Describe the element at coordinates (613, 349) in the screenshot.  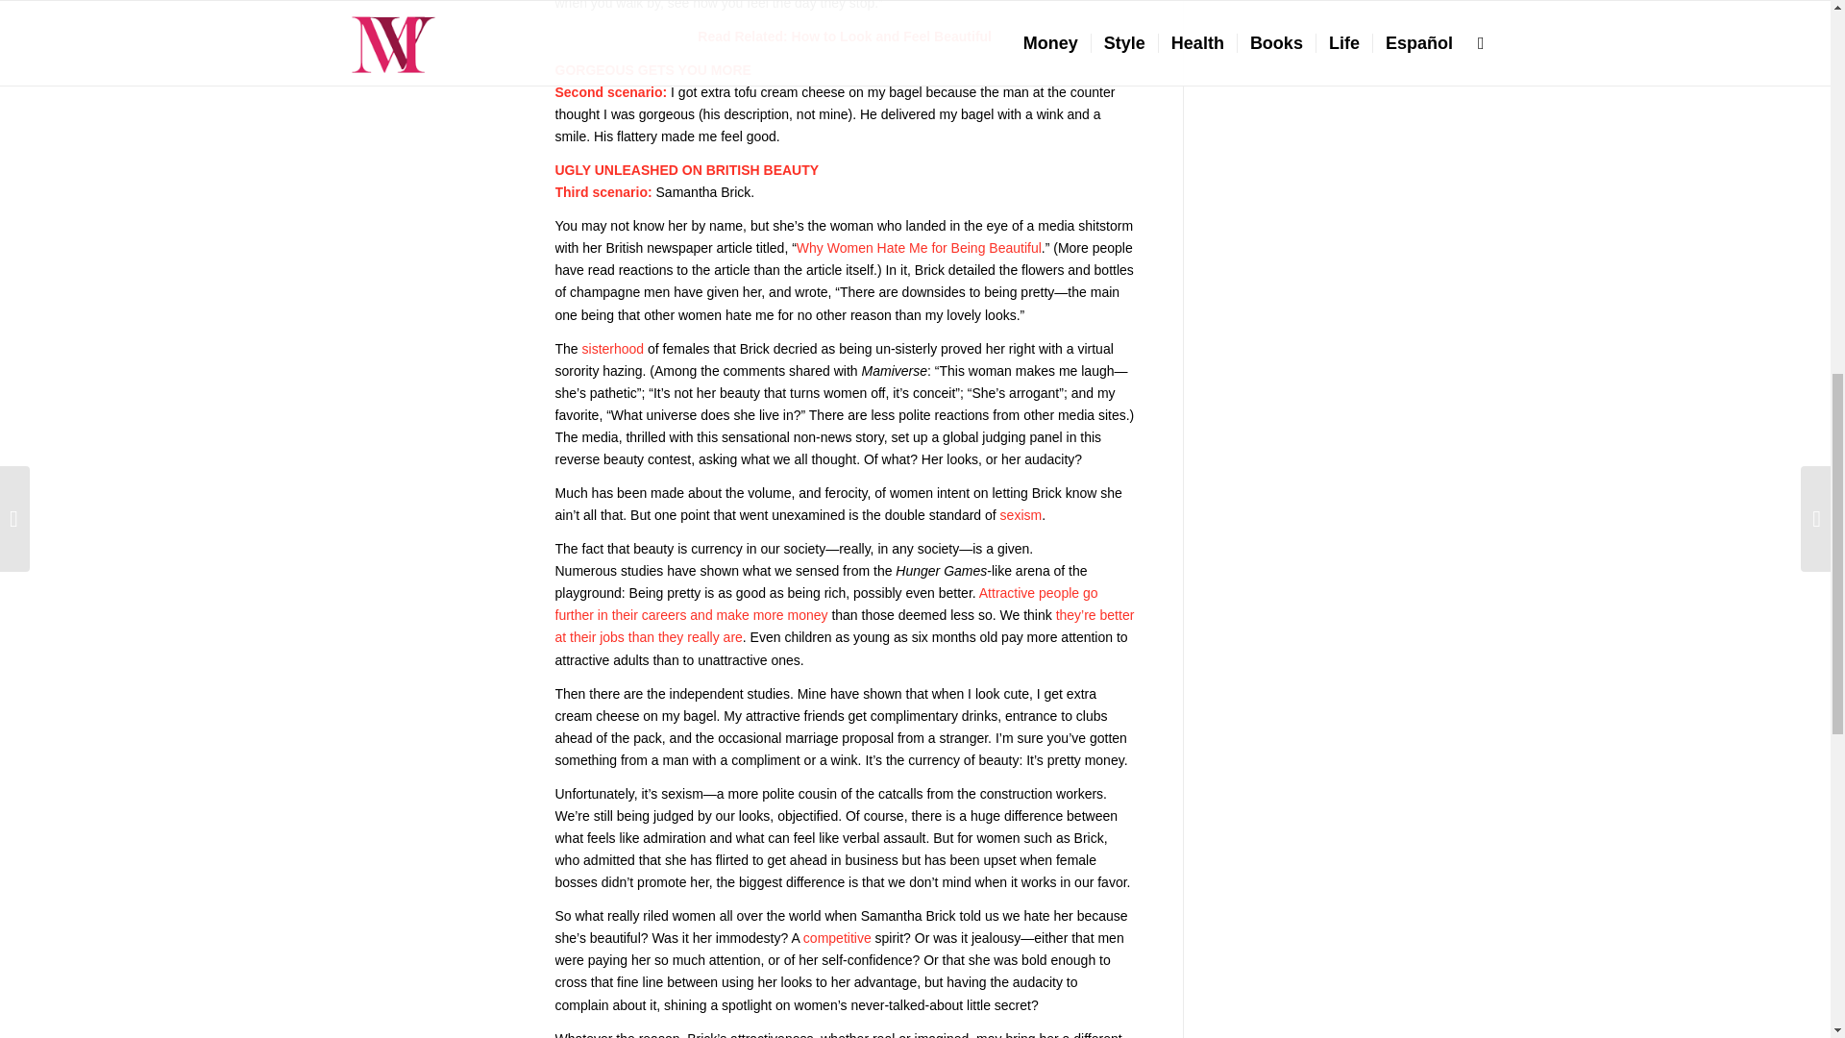
I see `Sisterhood is a Powerful Thing` at that location.